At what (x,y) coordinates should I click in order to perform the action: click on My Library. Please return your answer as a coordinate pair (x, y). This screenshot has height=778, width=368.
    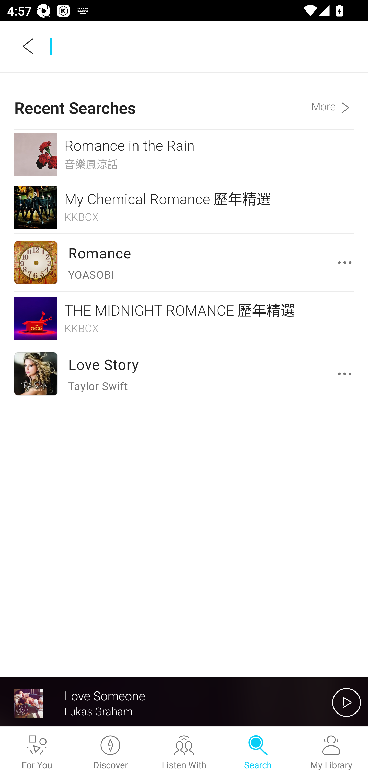
    Looking at the image, I should click on (331, 753).